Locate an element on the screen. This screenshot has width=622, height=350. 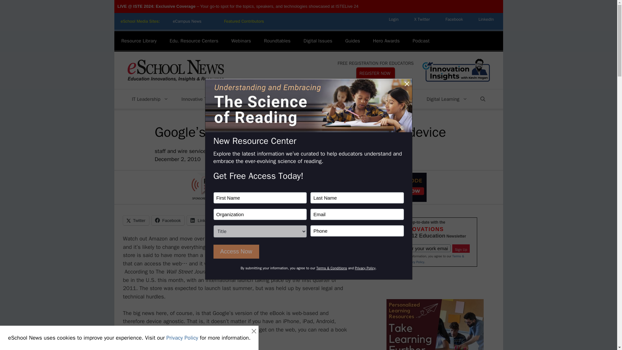
Click to email a link to a friend is located at coordinates (232, 220).